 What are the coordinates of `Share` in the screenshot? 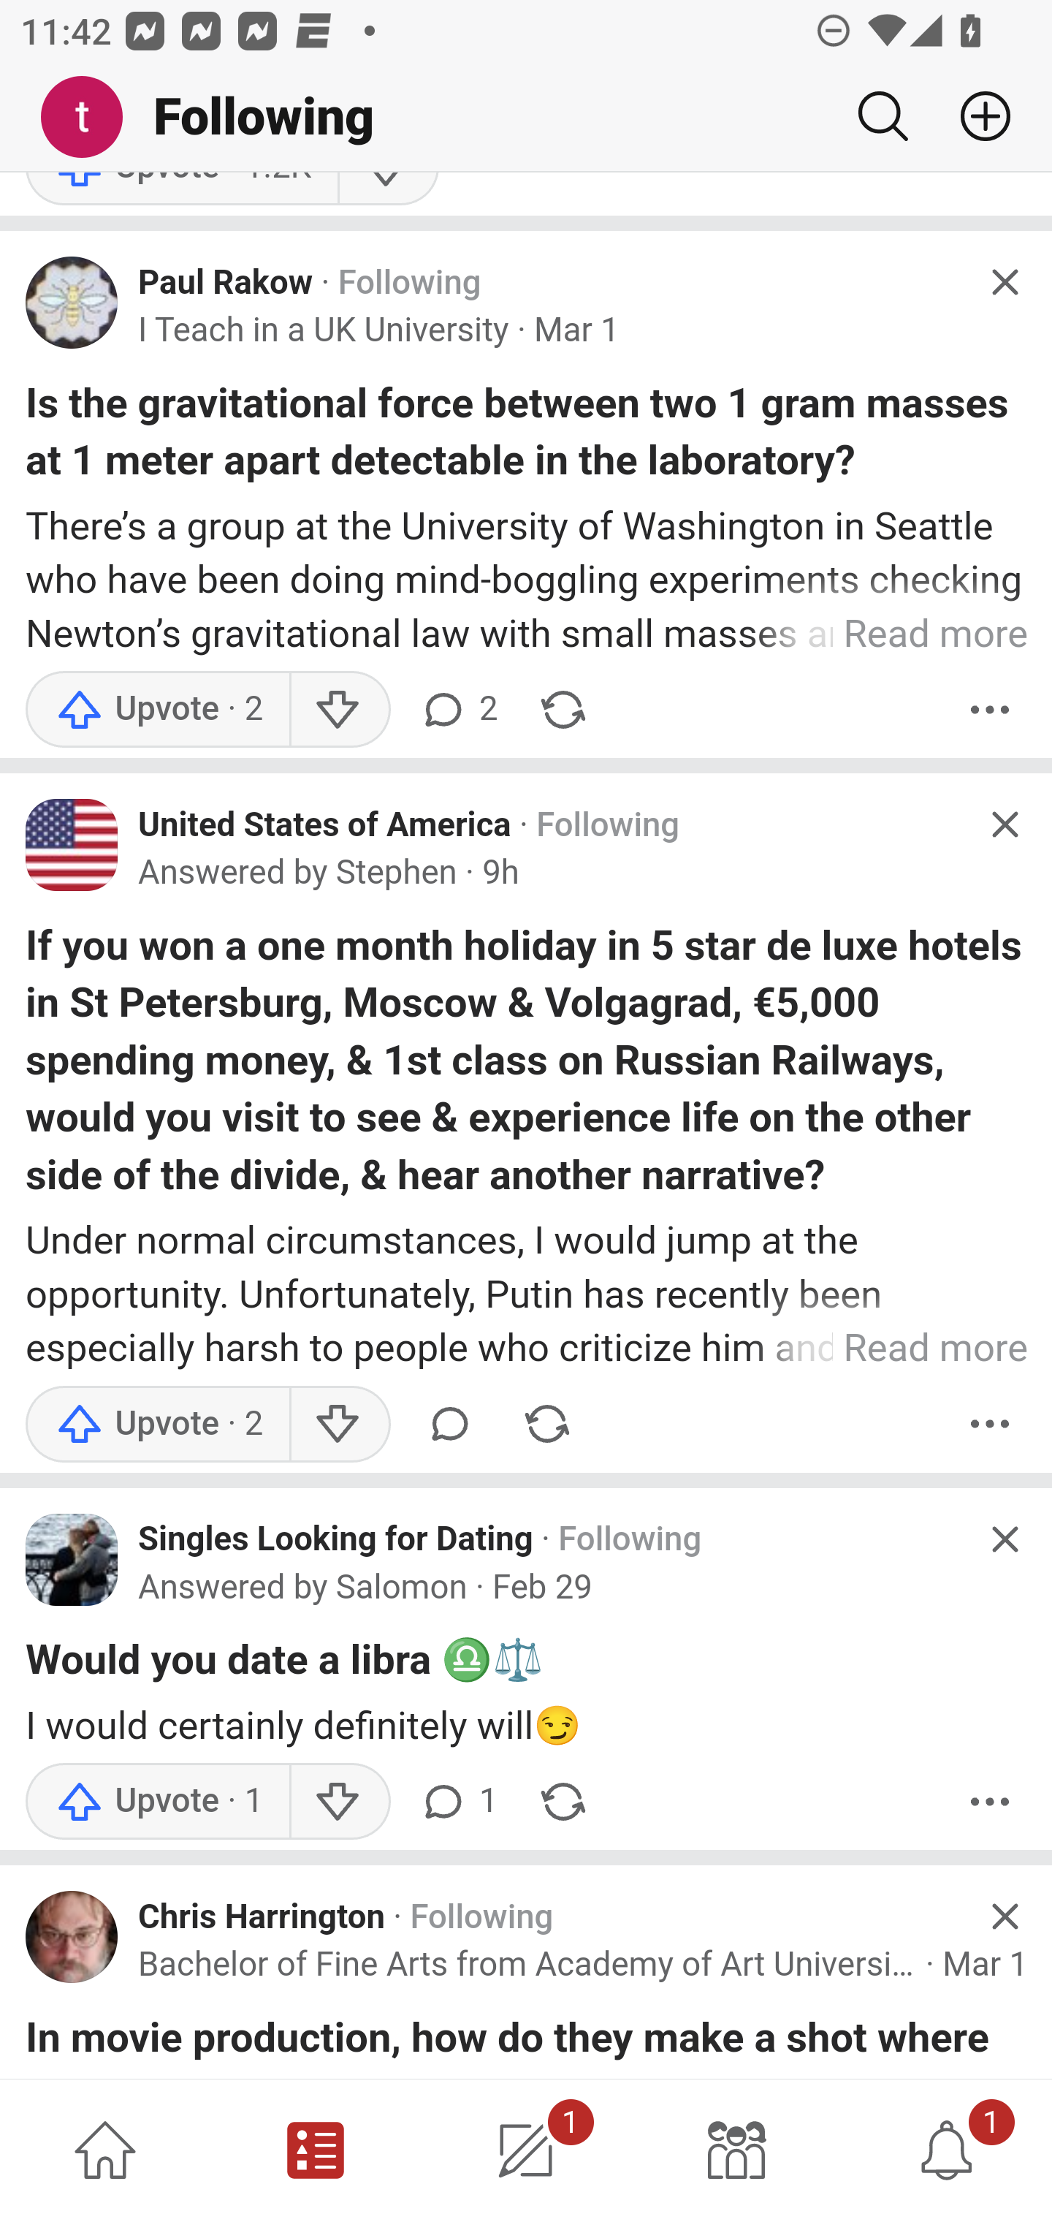 It's located at (564, 1801).